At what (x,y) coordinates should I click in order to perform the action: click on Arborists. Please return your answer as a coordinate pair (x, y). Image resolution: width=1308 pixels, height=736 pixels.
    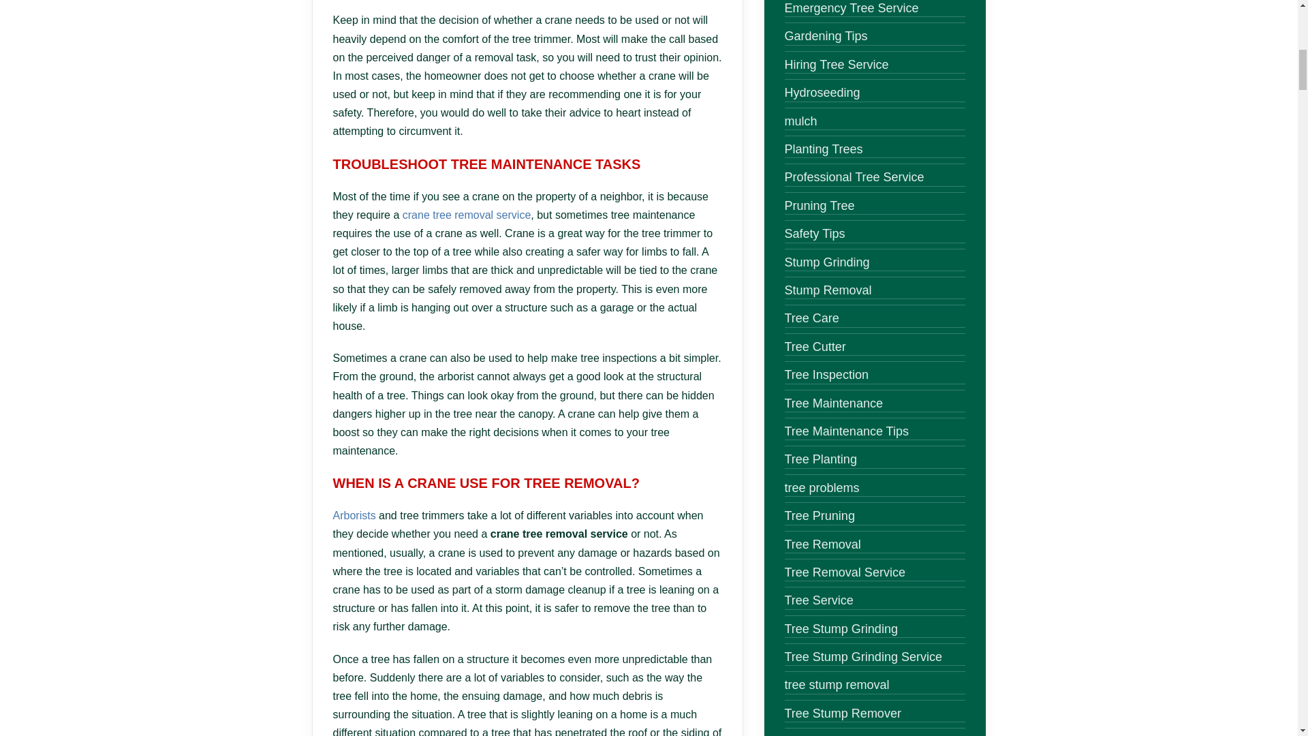
    Looking at the image, I should click on (354, 515).